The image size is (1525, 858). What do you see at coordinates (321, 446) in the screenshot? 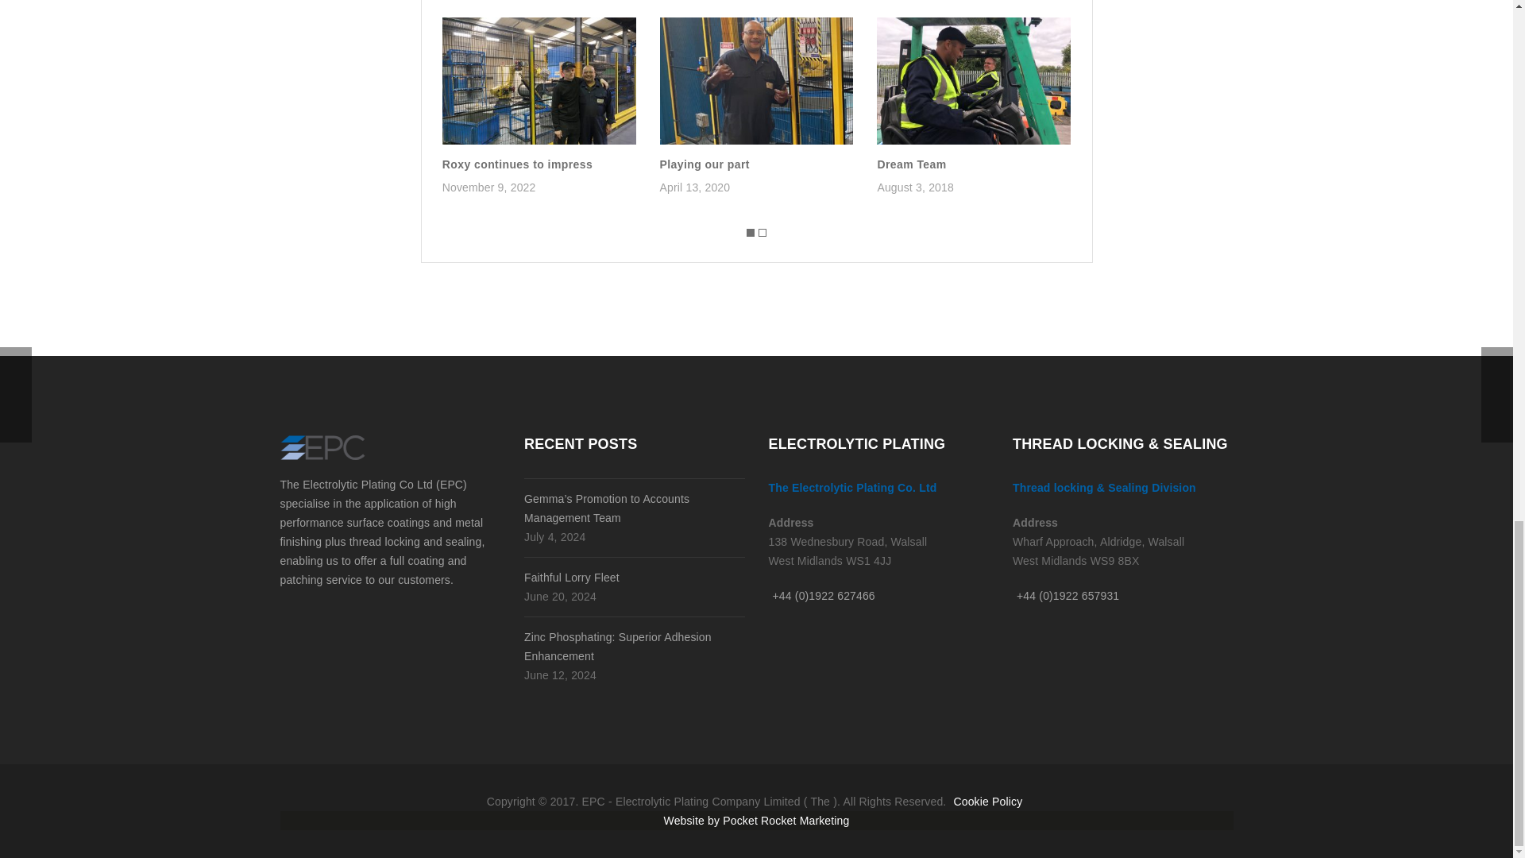
I see `Just another WordPress site` at bounding box center [321, 446].